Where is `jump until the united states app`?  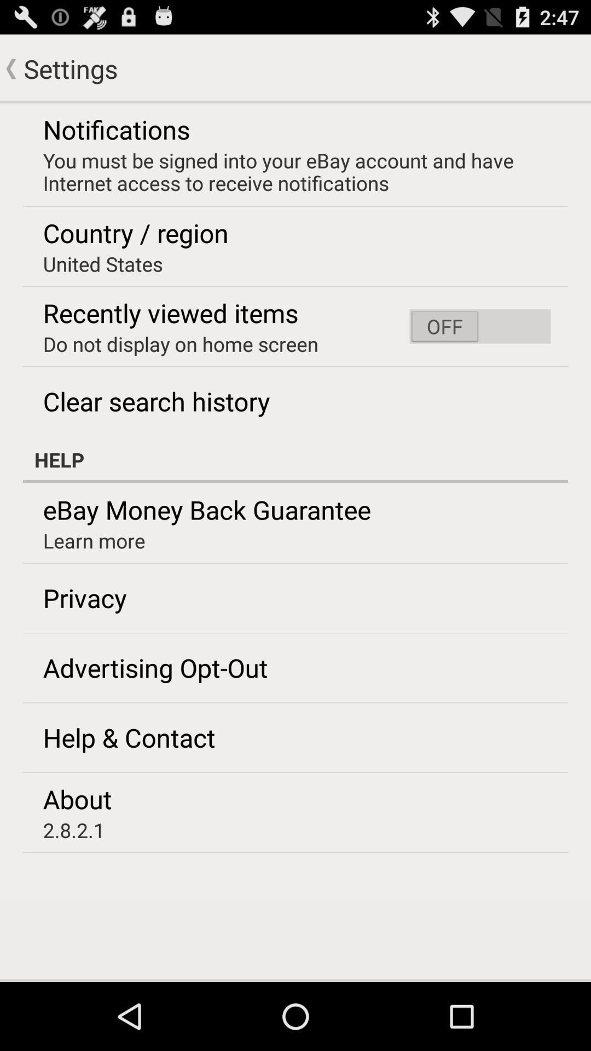 jump until the united states app is located at coordinates (103, 264).